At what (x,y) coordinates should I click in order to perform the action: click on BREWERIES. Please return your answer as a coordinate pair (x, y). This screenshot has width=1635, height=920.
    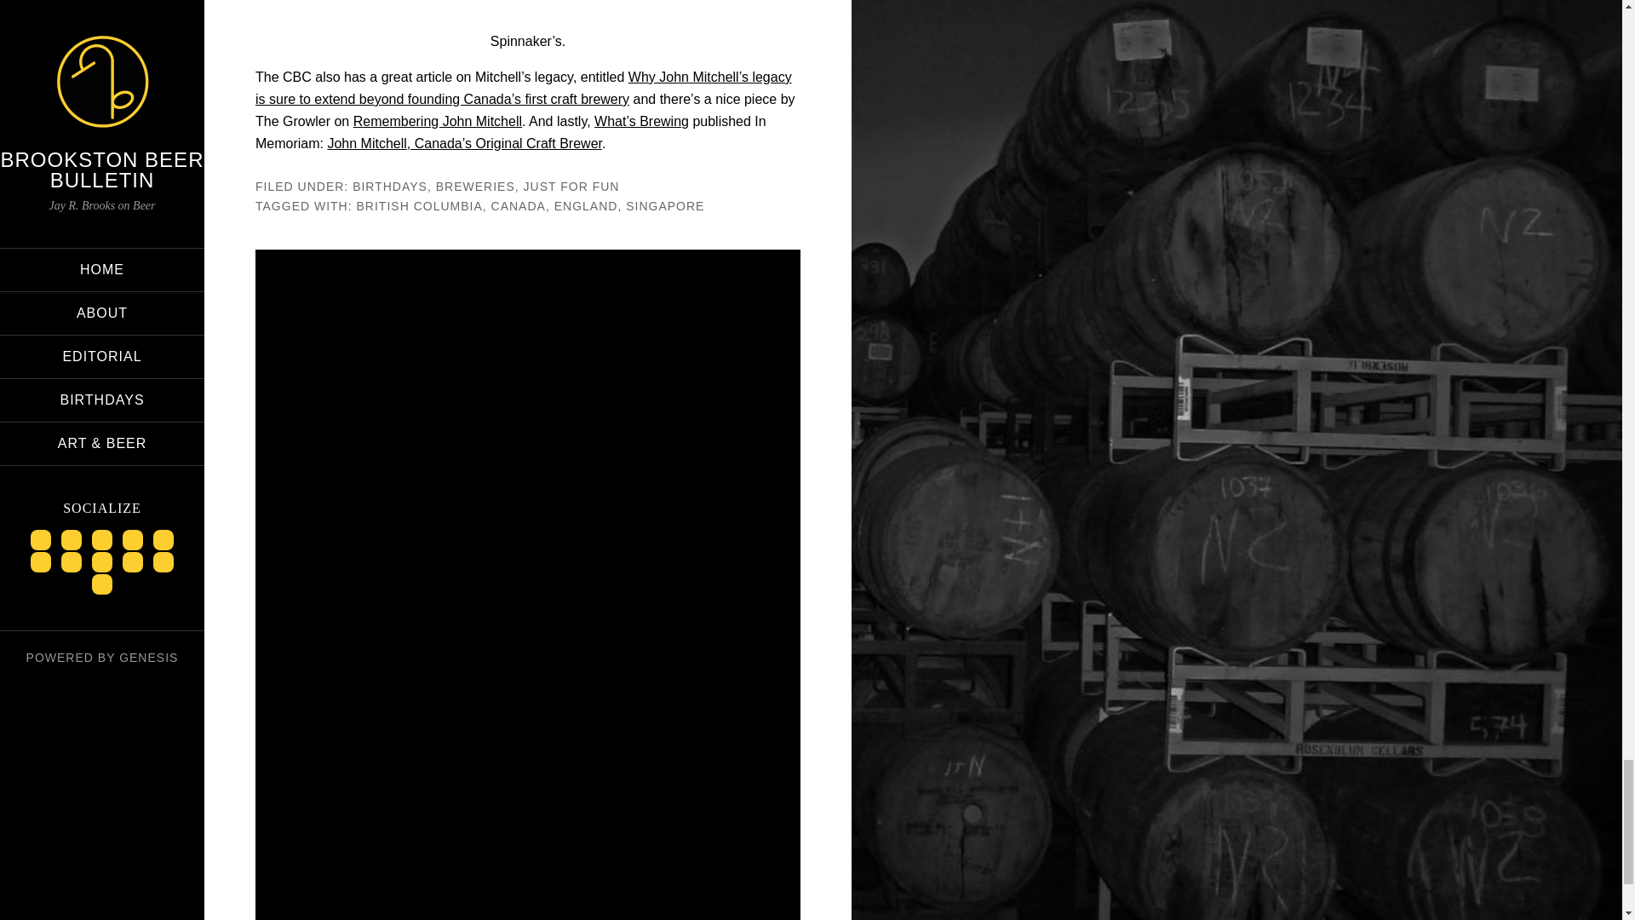
    Looking at the image, I should click on (475, 186).